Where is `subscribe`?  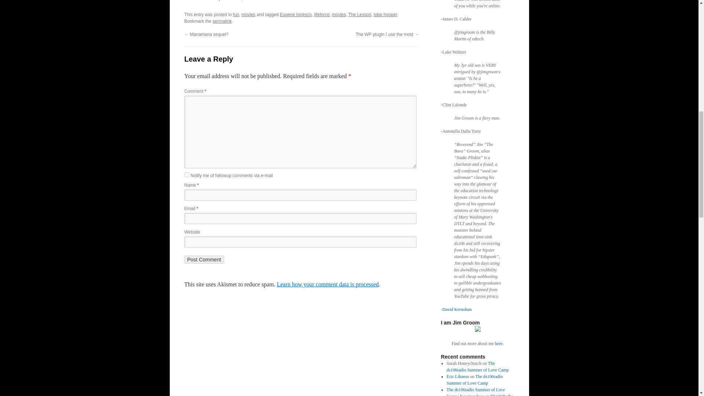 subscribe is located at coordinates (186, 175).